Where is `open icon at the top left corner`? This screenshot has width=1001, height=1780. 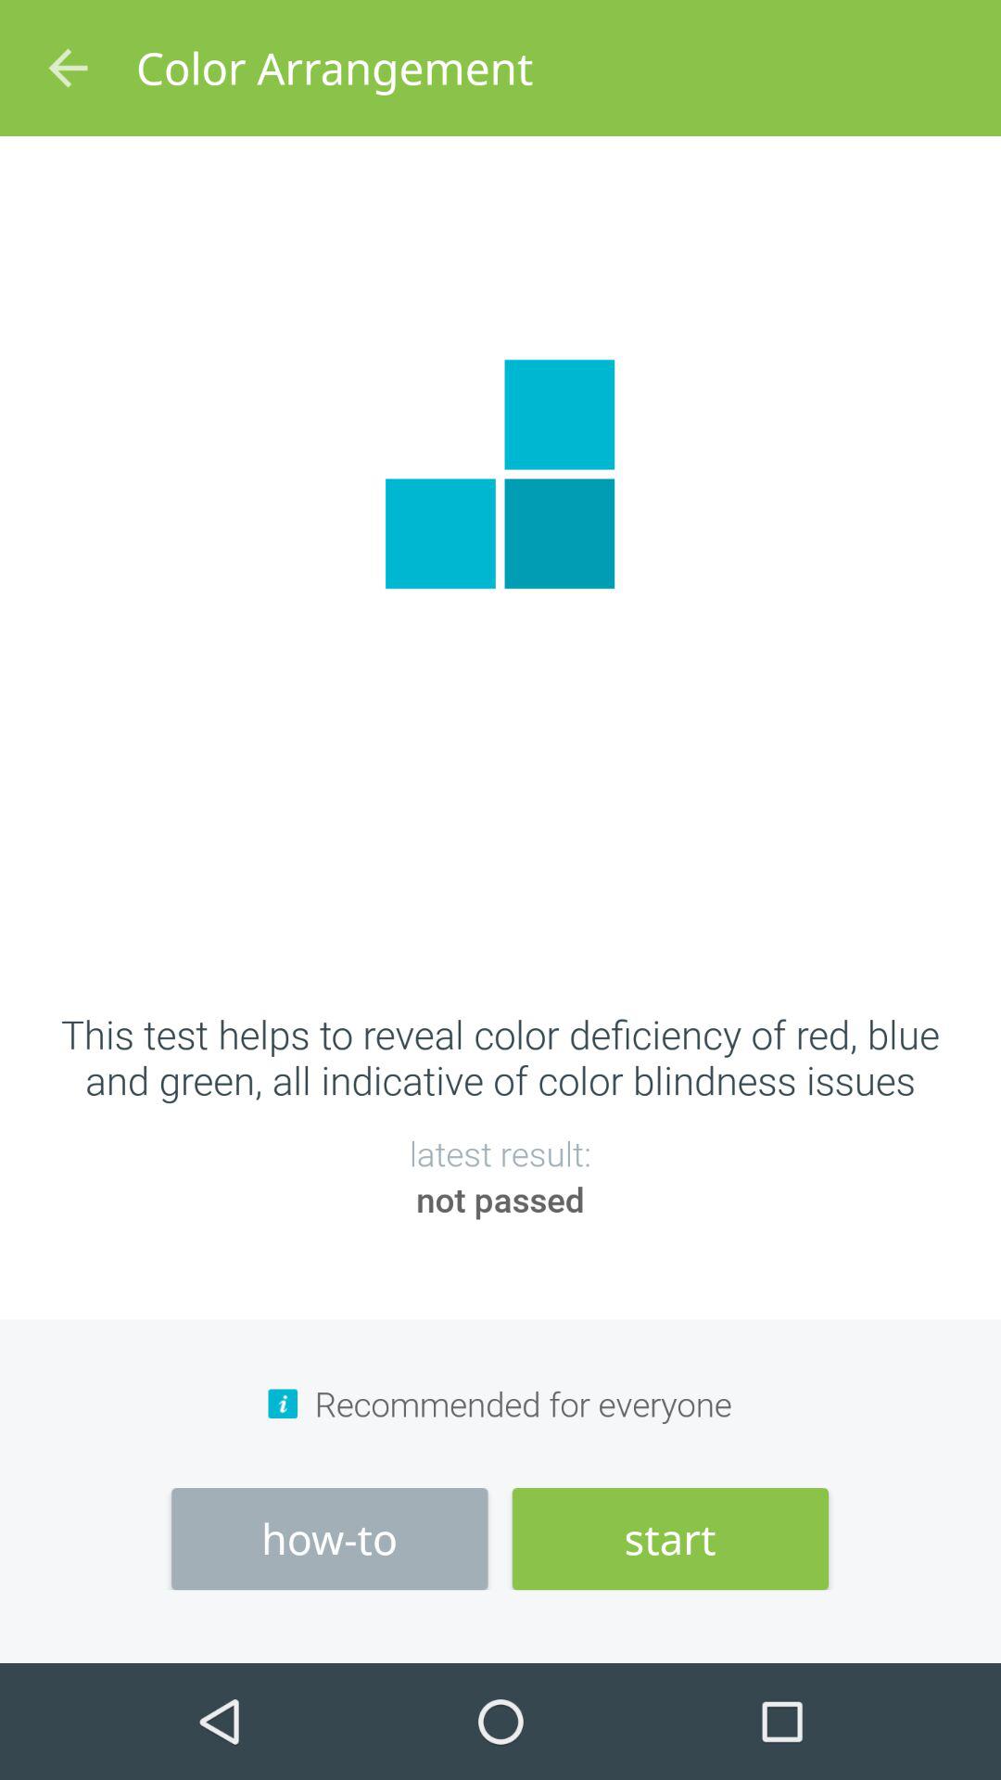 open icon at the top left corner is located at coordinates (68, 69).